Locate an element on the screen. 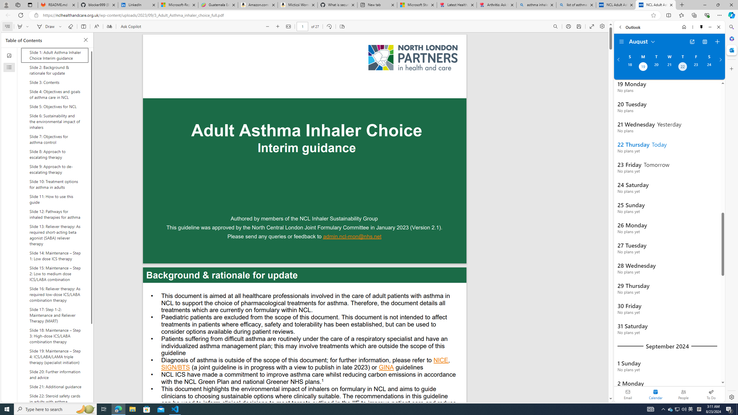 This screenshot has height=415, width=738. Zoom out (Ctrl+Minus key) is located at coordinates (268, 27).